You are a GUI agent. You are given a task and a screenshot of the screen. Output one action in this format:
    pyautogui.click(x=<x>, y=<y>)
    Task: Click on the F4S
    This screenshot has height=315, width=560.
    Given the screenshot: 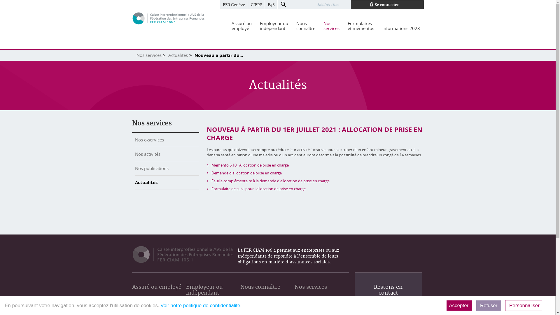 What is the action you would take?
    pyautogui.click(x=271, y=5)
    